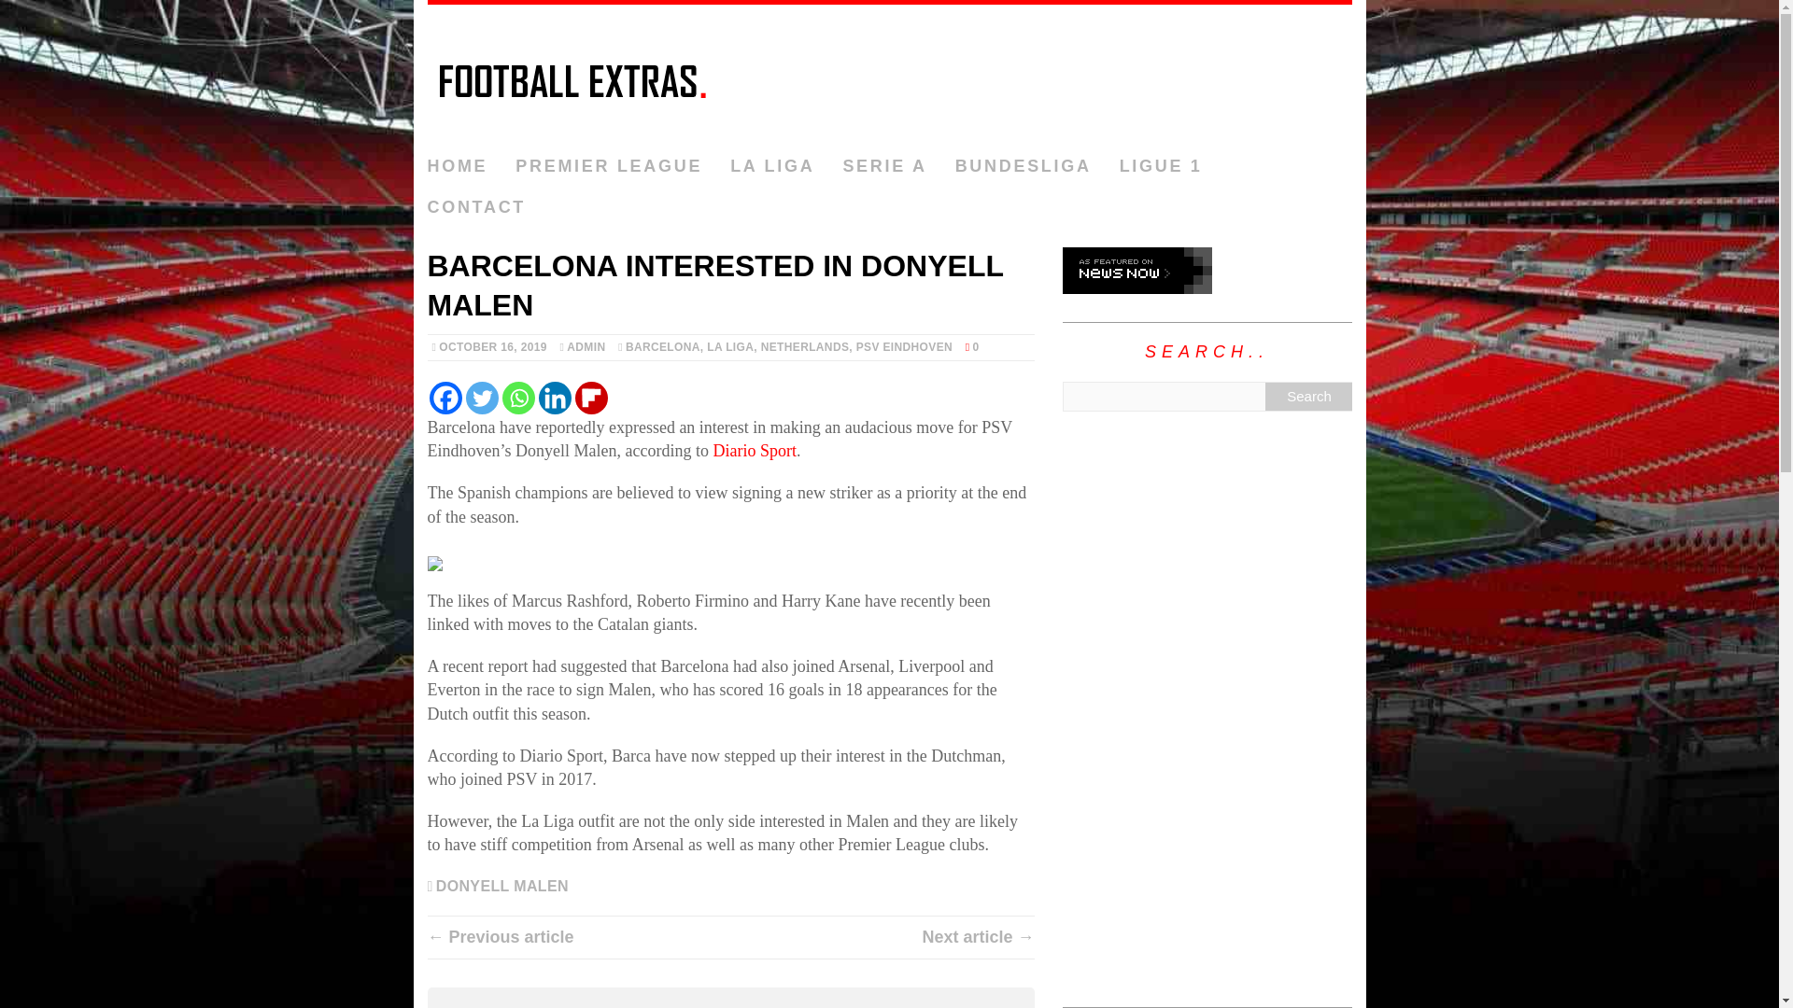 The width and height of the screenshot is (1793, 1008). Describe the element at coordinates (904, 347) in the screenshot. I see `PSV EINDHOVEN` at that location.